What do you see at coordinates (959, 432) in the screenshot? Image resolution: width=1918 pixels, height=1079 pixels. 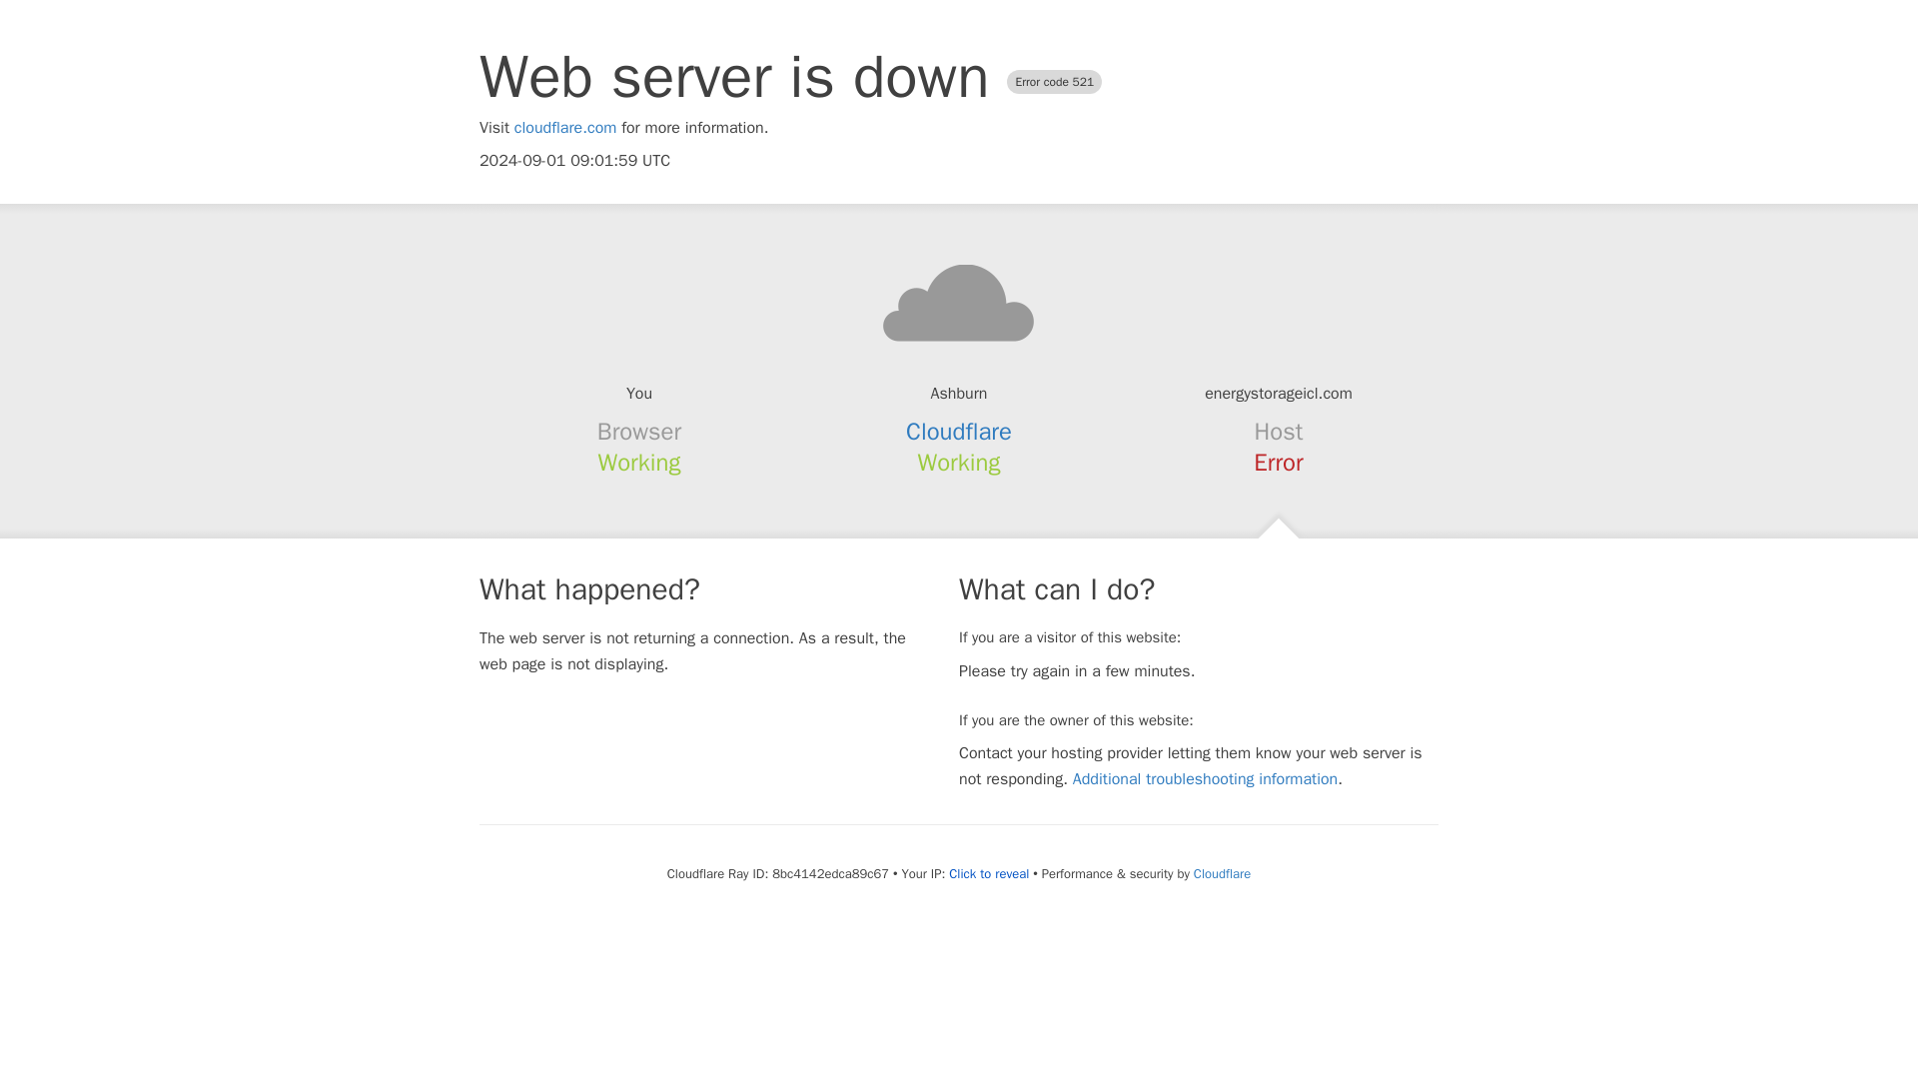 I see `Cloudflare` at bounding box center [959, 432].